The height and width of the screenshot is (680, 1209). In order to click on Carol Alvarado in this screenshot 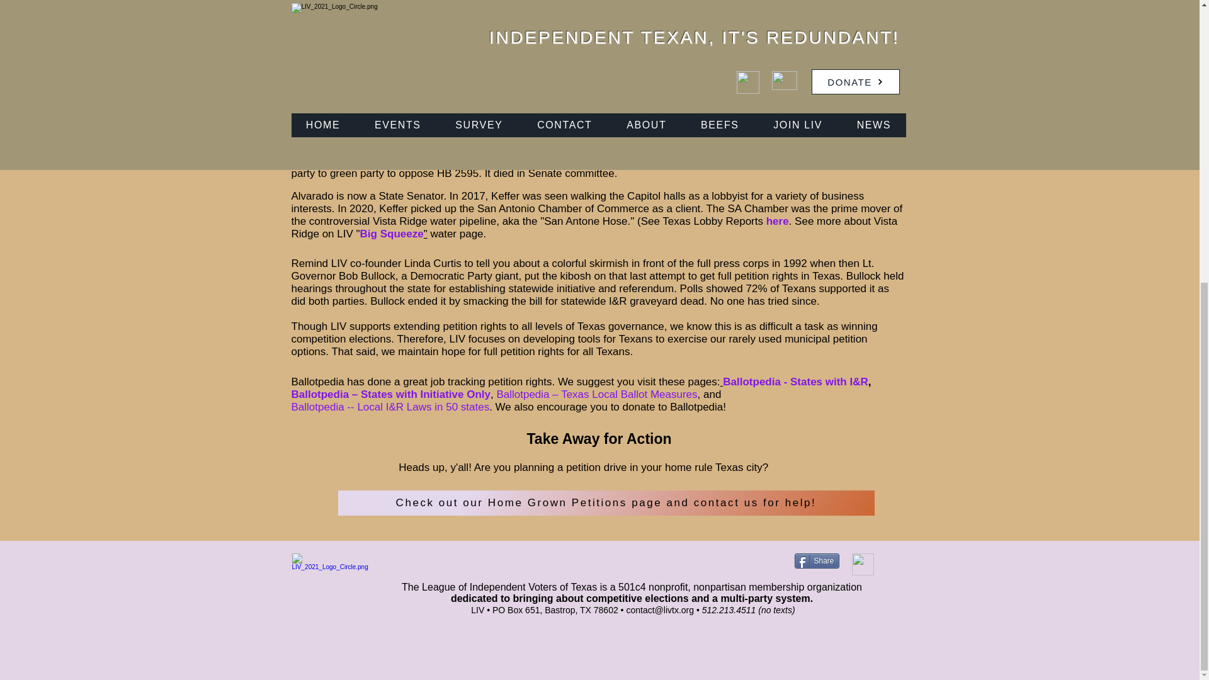, I will do `click(690, 123)`.